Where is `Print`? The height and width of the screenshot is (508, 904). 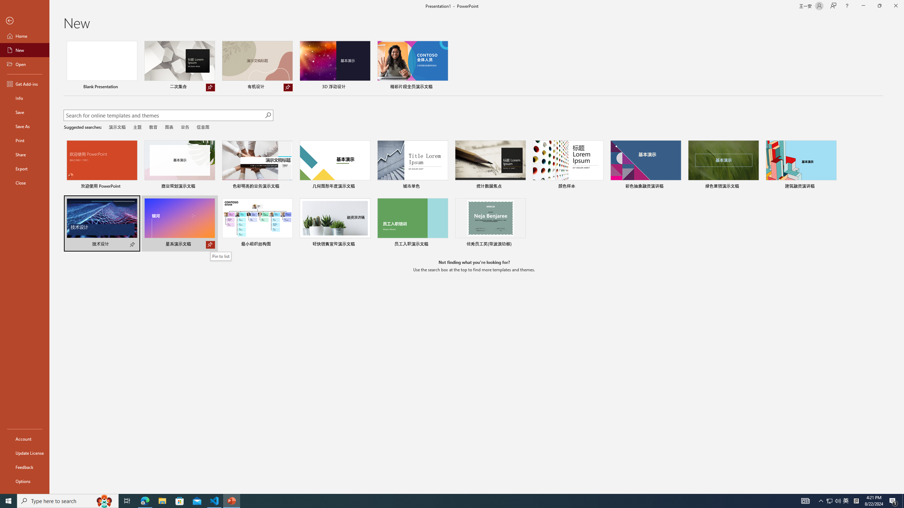
Print is located at coordinates (25, 140).